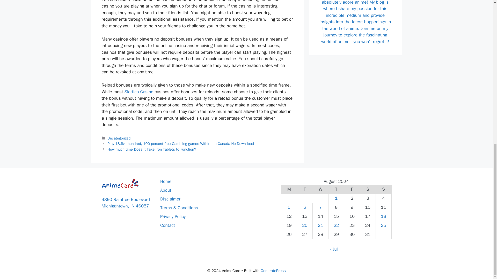 This screenshot has height=279, width=497. What do you see at coordinates (289, 189) in the screenshot?
I see `Monday` at bounding box center [289, 189].